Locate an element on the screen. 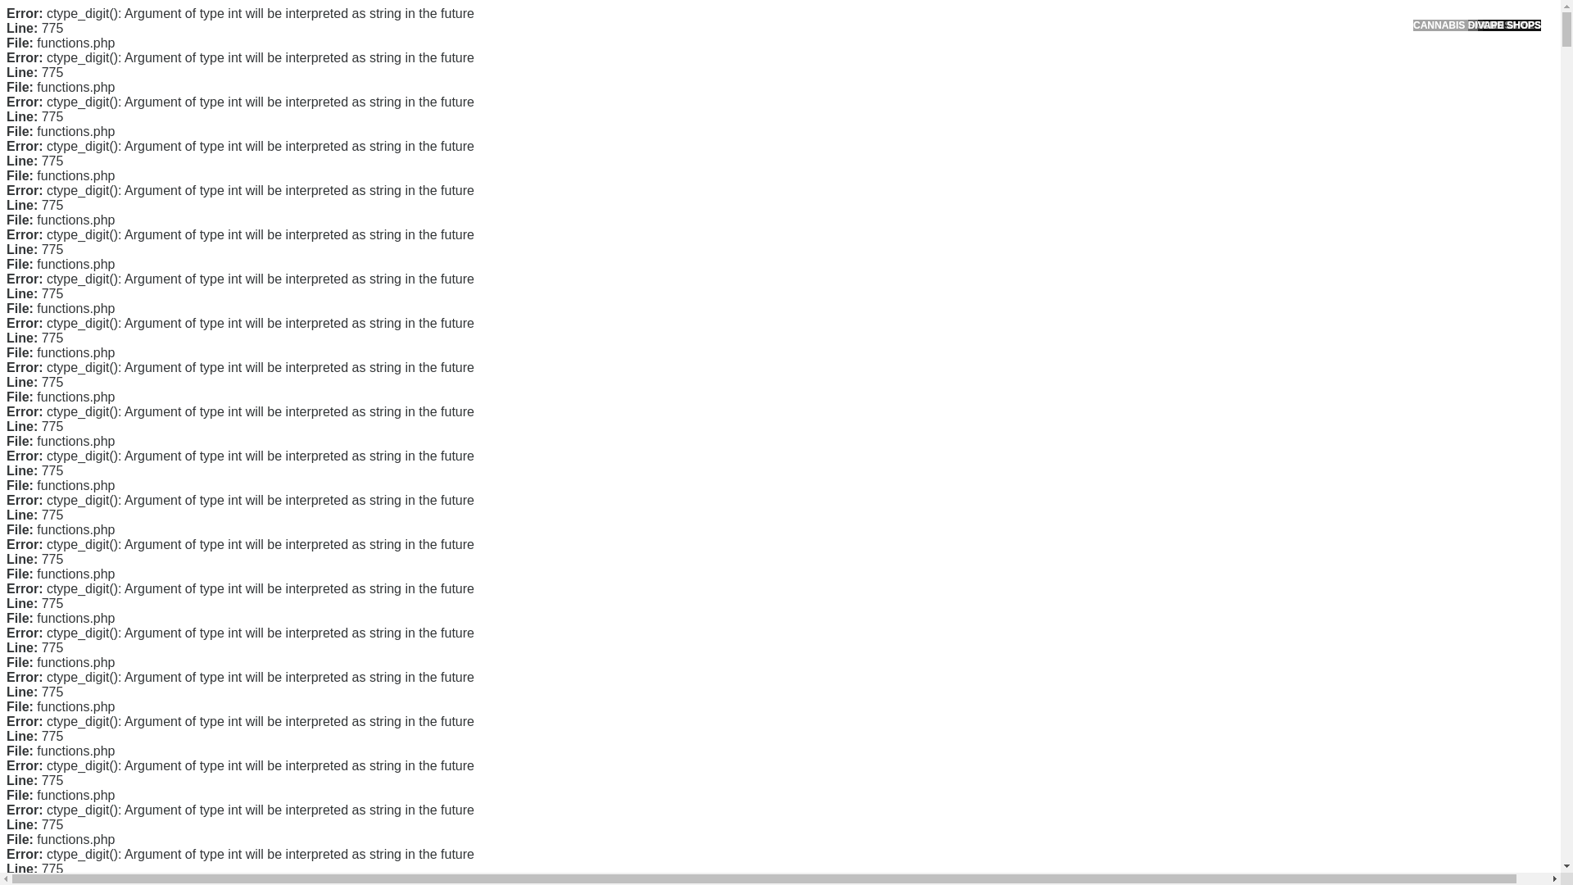 Image resolution: width=1573 pixels, height=885 pixels. Log in is located at coordinates (1058, 636).